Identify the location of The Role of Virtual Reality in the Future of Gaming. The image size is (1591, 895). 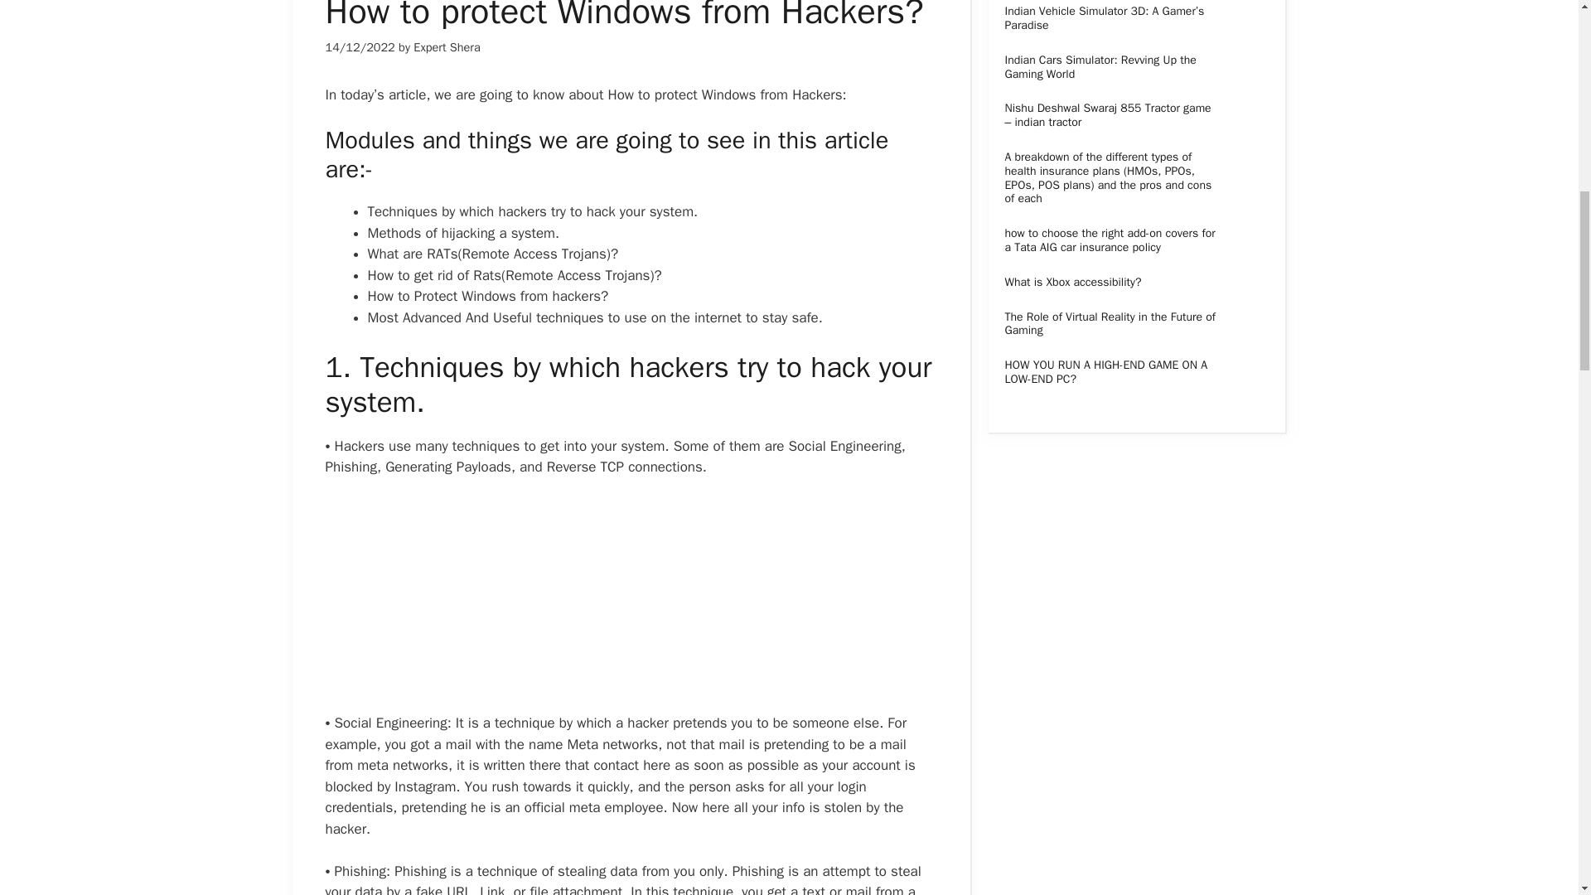
(1109, 323).